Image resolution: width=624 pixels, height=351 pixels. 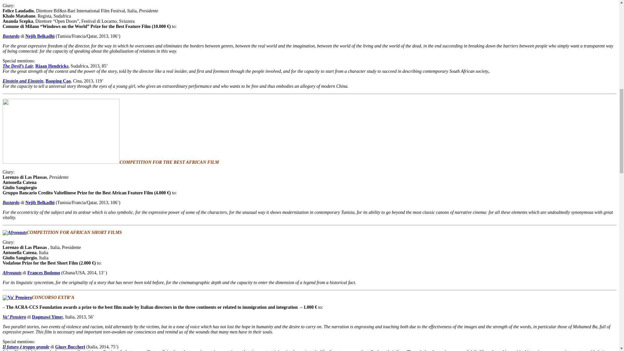 What do you see at coordinates (40, 202) in the screenshot?
I see `Nejib Belkadhi` at bounding box center [40, 202].